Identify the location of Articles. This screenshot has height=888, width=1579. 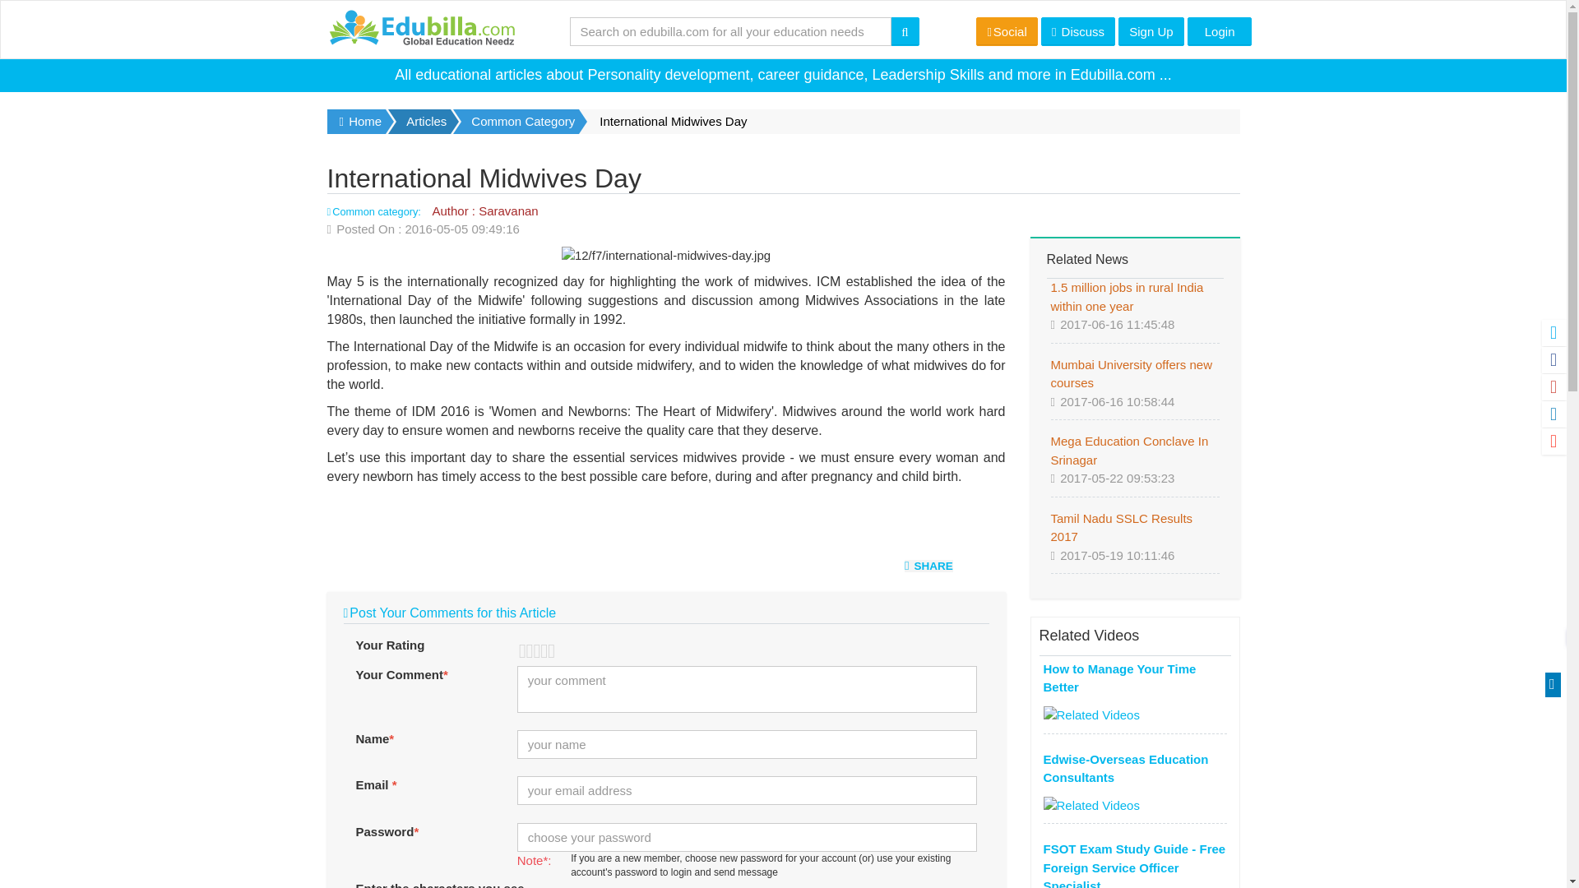
(427, 122).